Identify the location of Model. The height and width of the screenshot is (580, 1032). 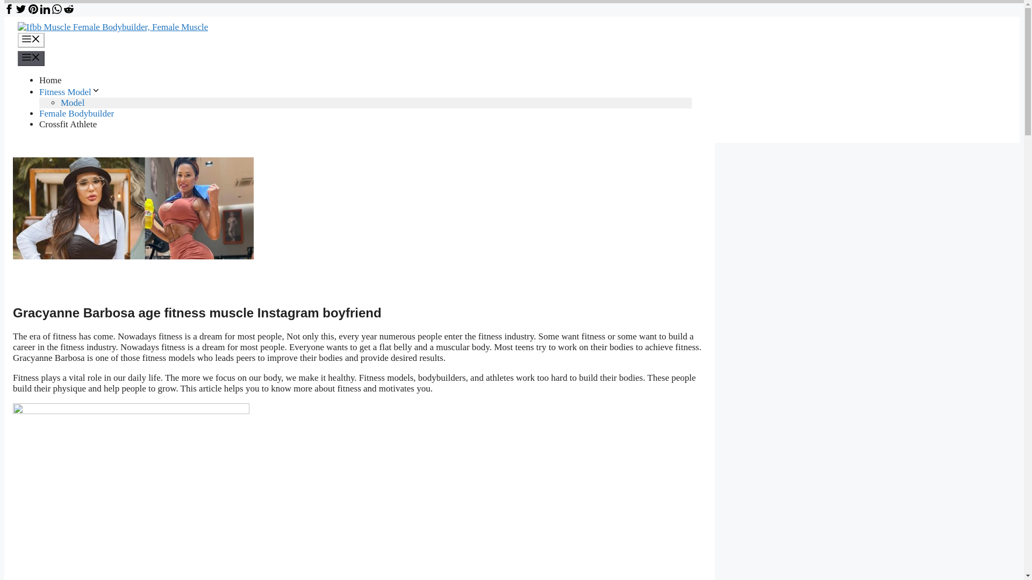
(73, 103).